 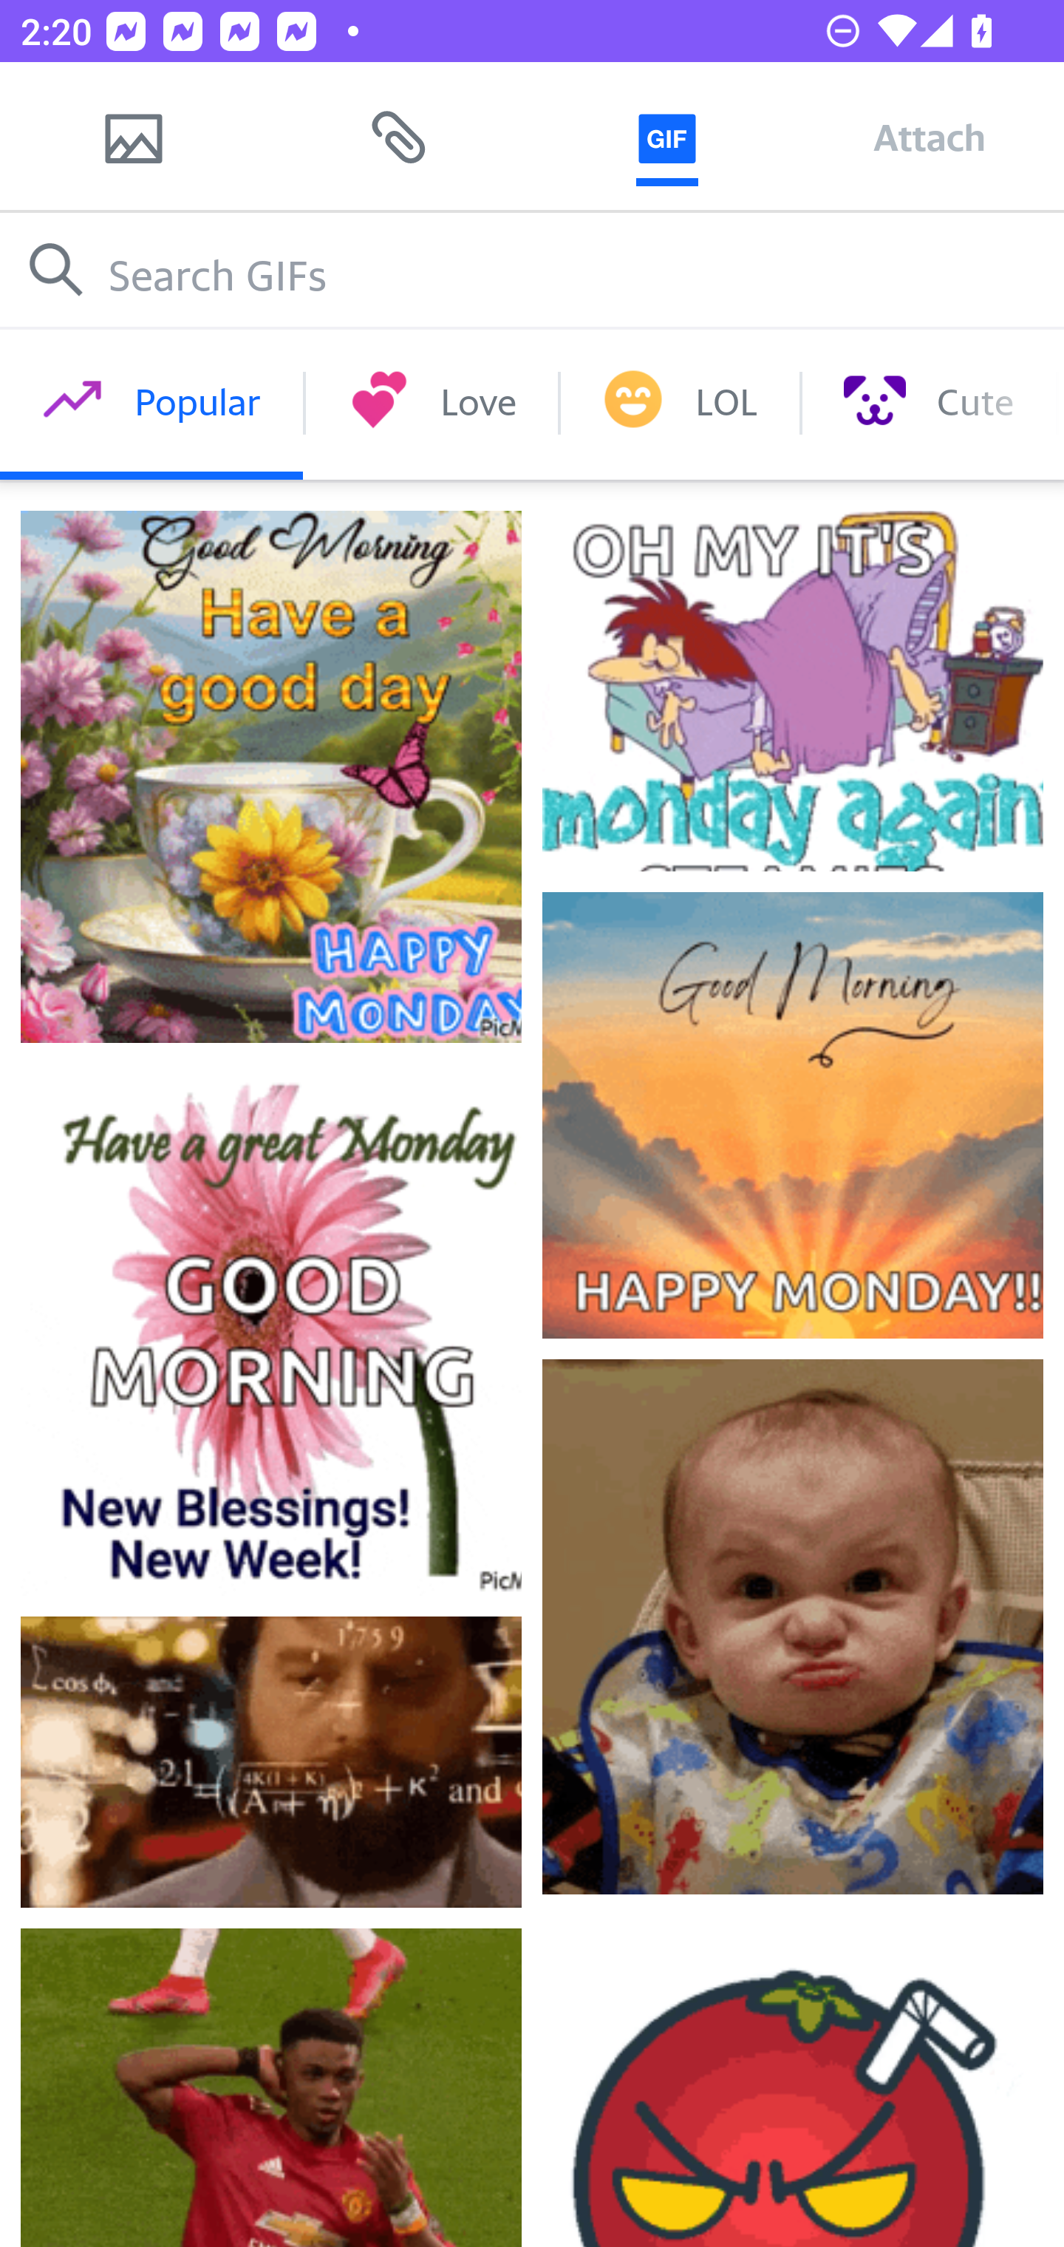 What do you see at coordinates (432, 402) in the screenshot?
I see `Love` at bounding box center [432, 402].